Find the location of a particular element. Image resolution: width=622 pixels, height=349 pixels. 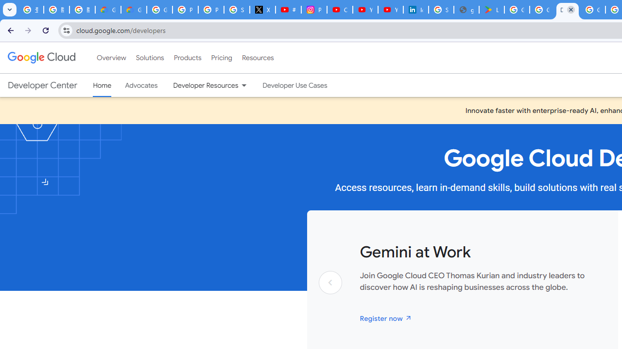

google_privacy_policy_en.pdf is located at coordinates (466, 10).